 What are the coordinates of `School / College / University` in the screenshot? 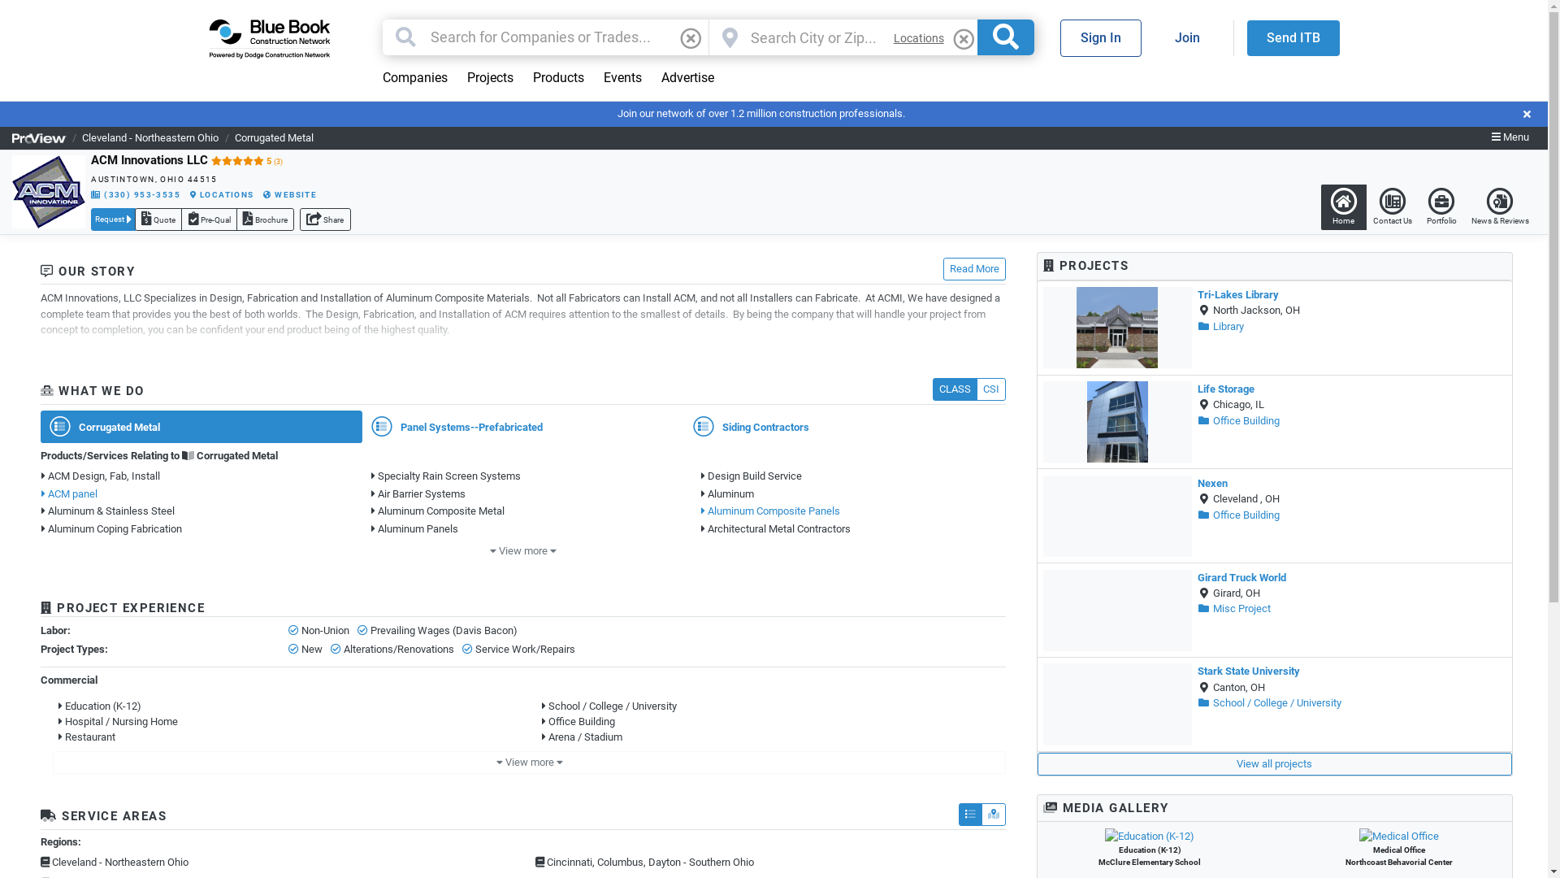 It's located at (1269, 702).